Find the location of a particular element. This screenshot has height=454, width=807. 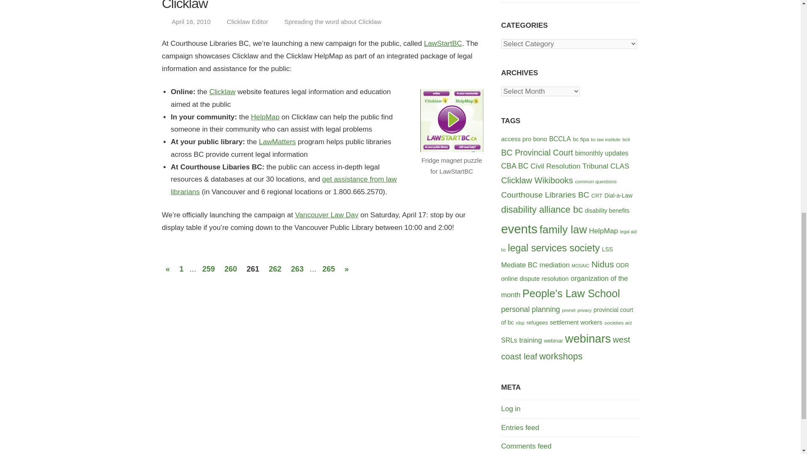

Vancouver Law Day is located at coordinates (327, 215).